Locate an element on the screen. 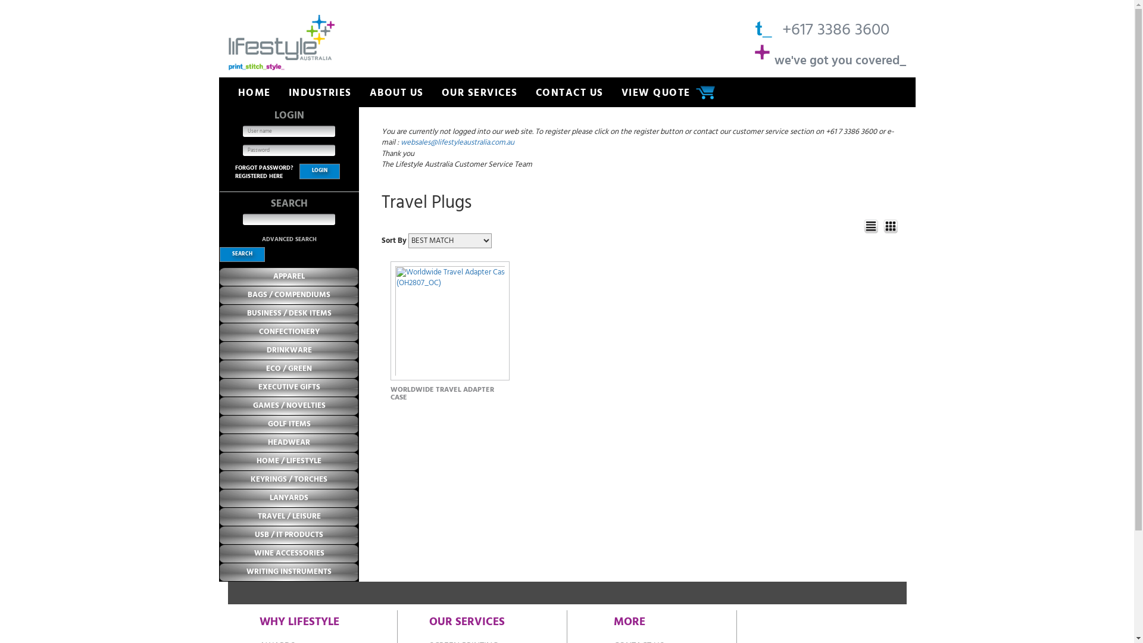 The width and height of the screenshot is (1143, 643). CONTACT US is located at coordinates (570, 93).